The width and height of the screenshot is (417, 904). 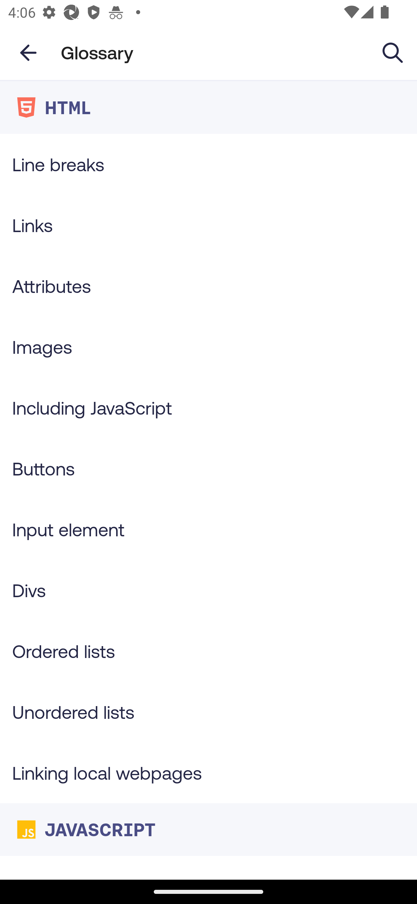 What do you see at coordinates (209, 286) in the screenshot?
I see `Attributes` at bounding box center [209, 286].